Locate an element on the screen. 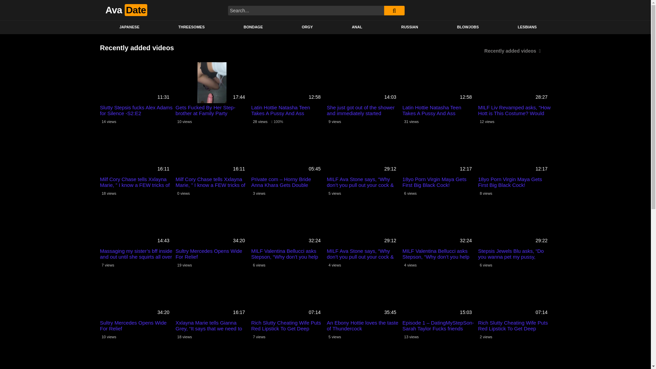 This screenshot has width=656, height=369. 12:58 is located at coordinates (288, 83).